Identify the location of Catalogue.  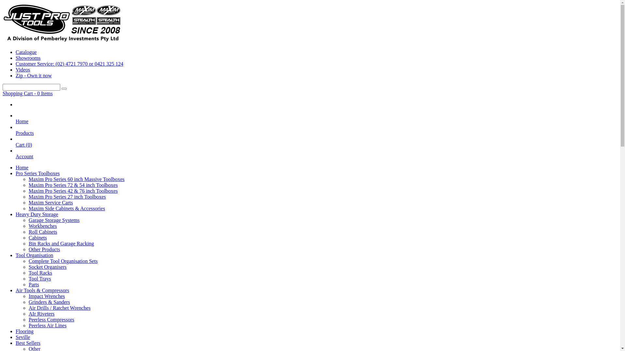
(26, 52).